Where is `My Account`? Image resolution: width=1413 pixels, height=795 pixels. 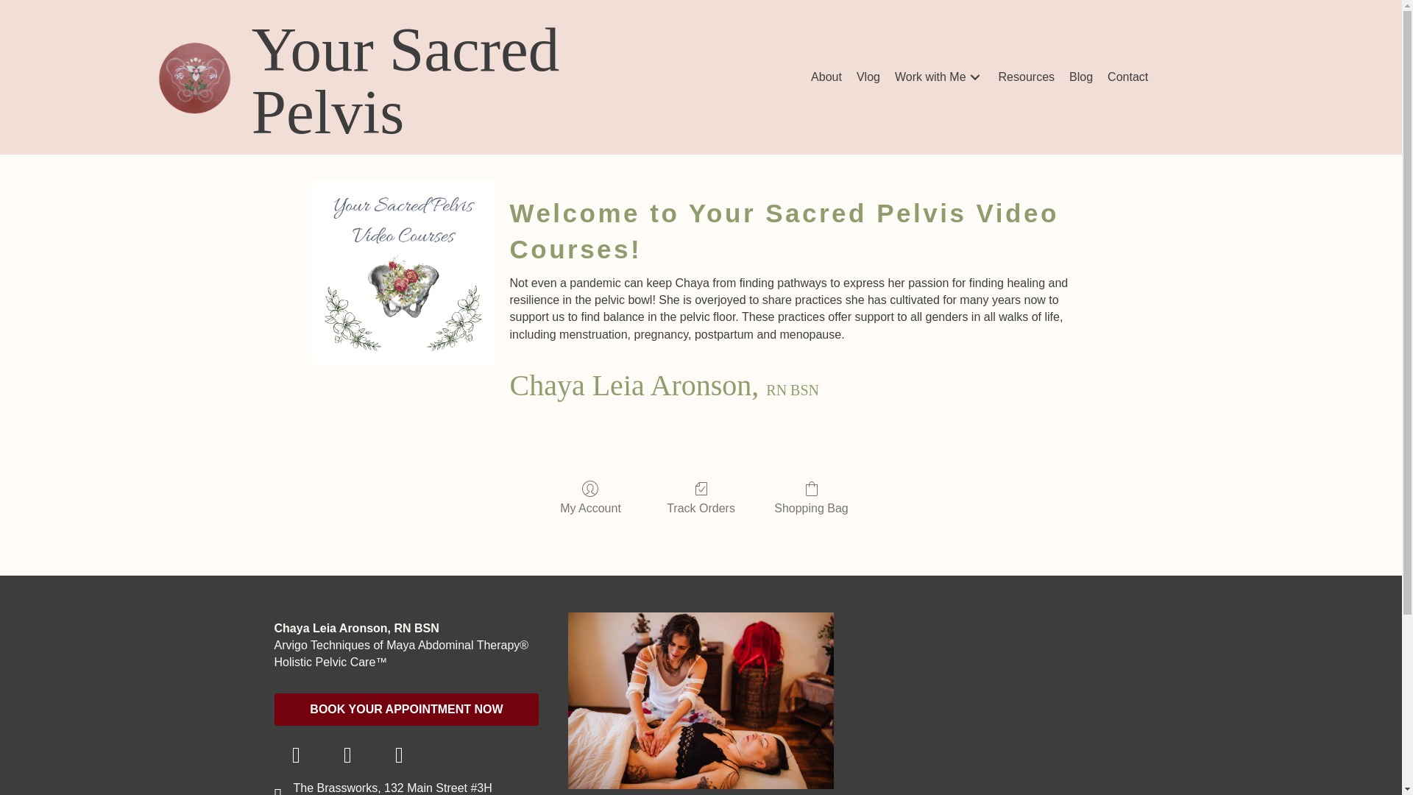 My Account is located at coordinates (590, 498).